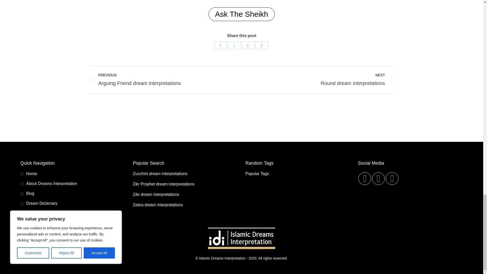 The width and height of the screenshot is (487, 274). Describe the element at coordinates (365, 179) in the screenshot. I see `Share on Twitter` at that location.